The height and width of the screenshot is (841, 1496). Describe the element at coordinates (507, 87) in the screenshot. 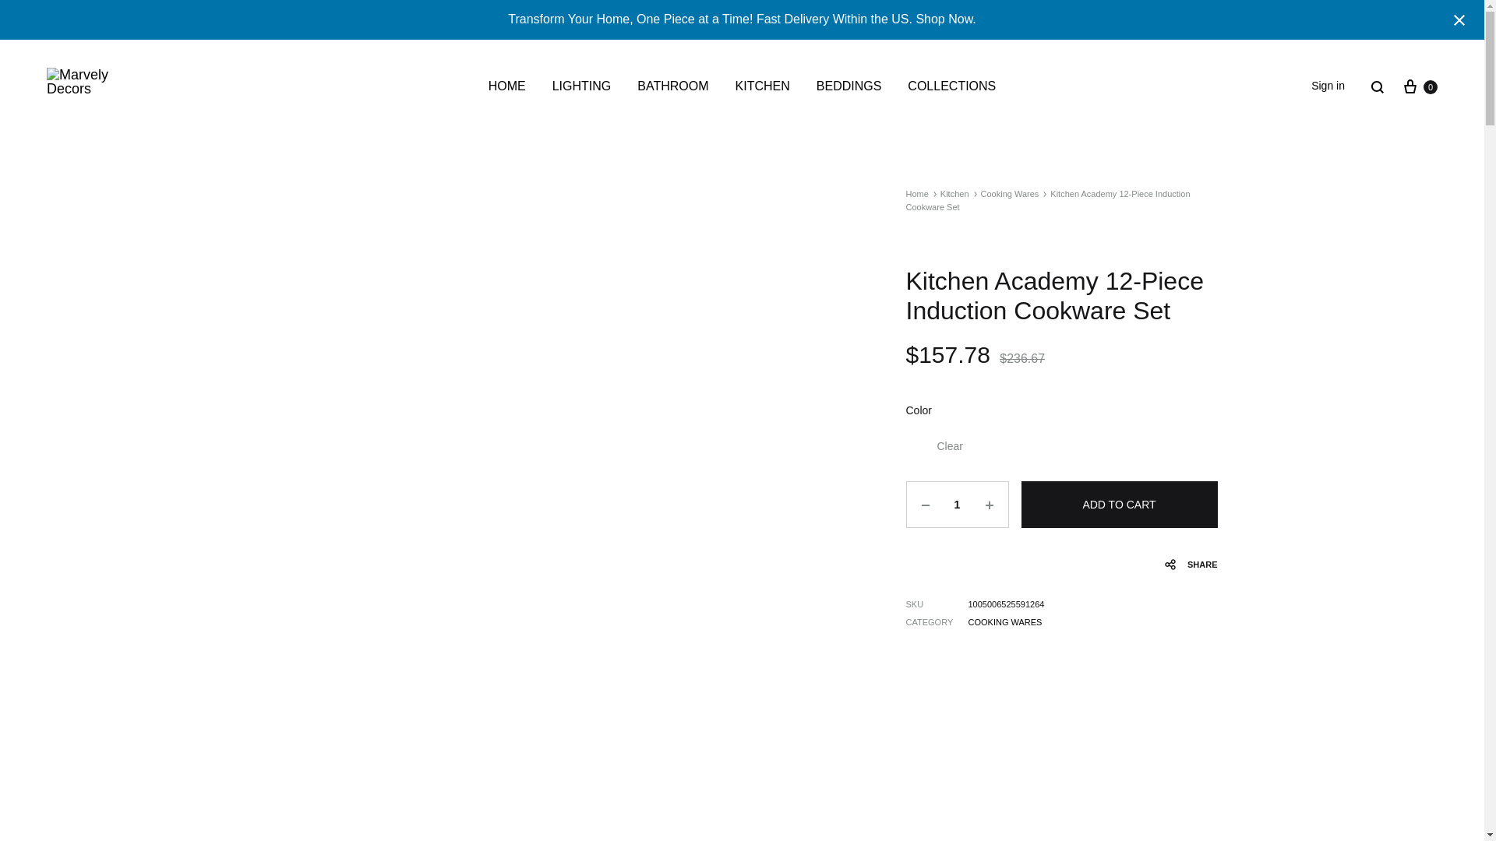

I see `HOME` at that location.